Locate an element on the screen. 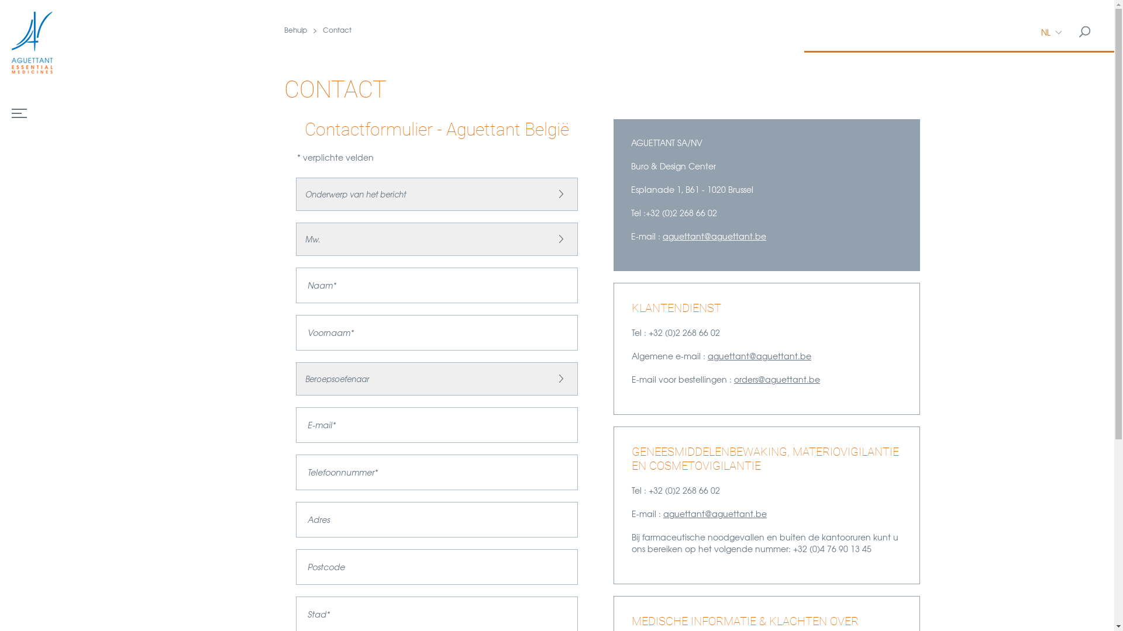  aguettant@aguettant.be is located at coordinates (715, 236).